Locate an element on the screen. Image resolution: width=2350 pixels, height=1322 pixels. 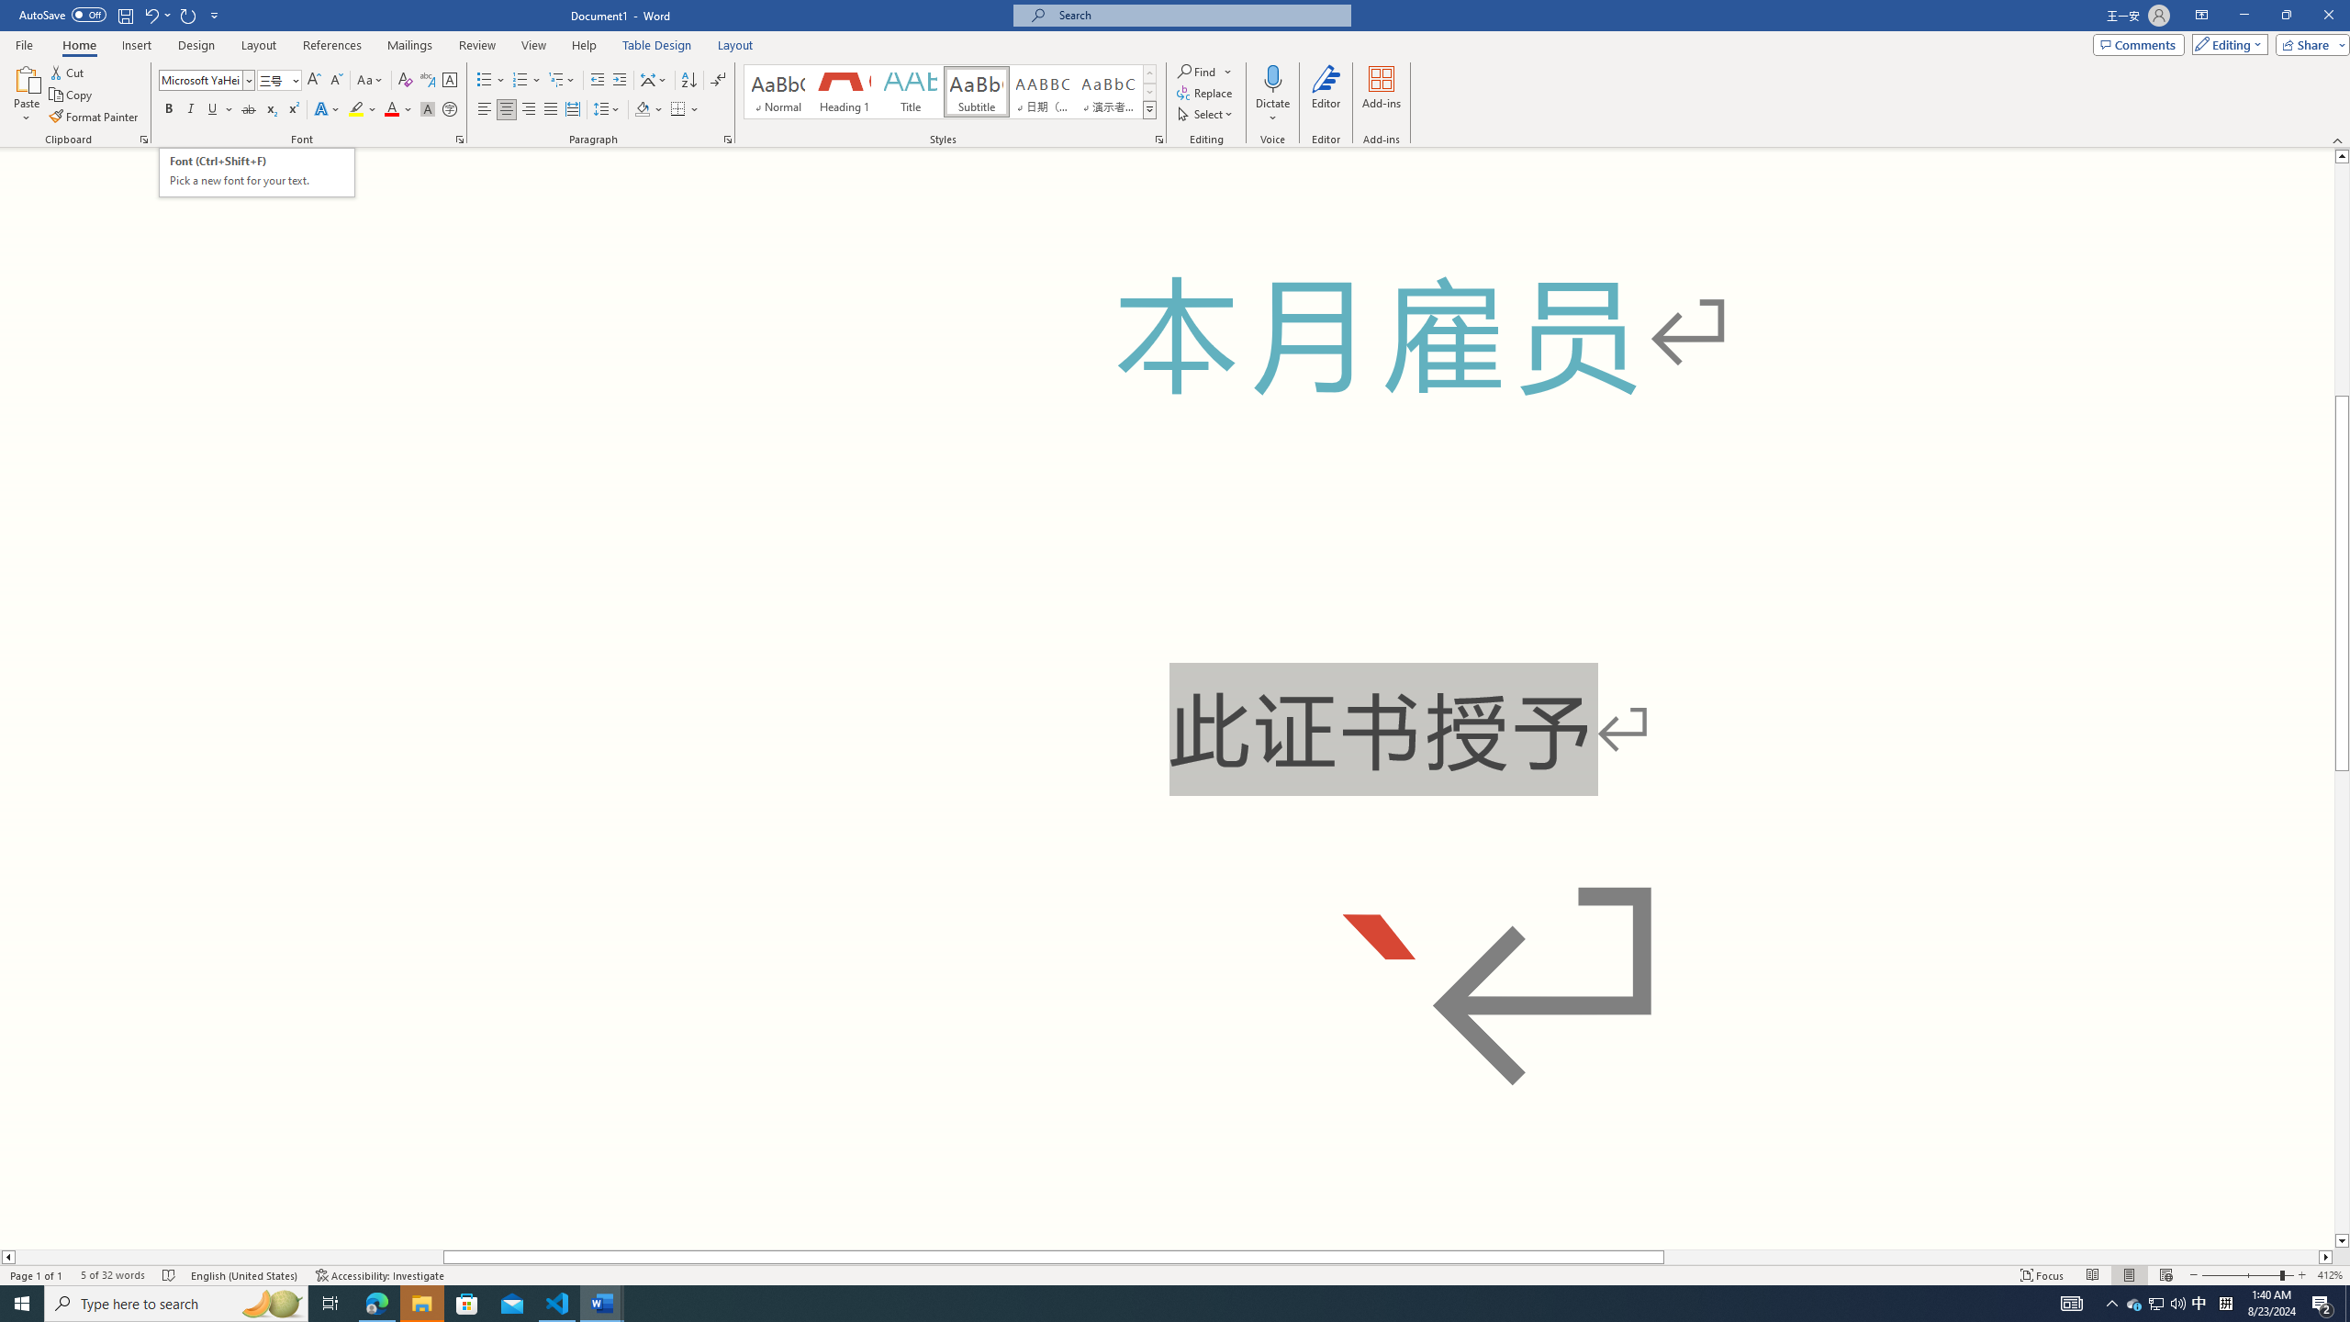
Page up is located at coordinates (2342, 279).